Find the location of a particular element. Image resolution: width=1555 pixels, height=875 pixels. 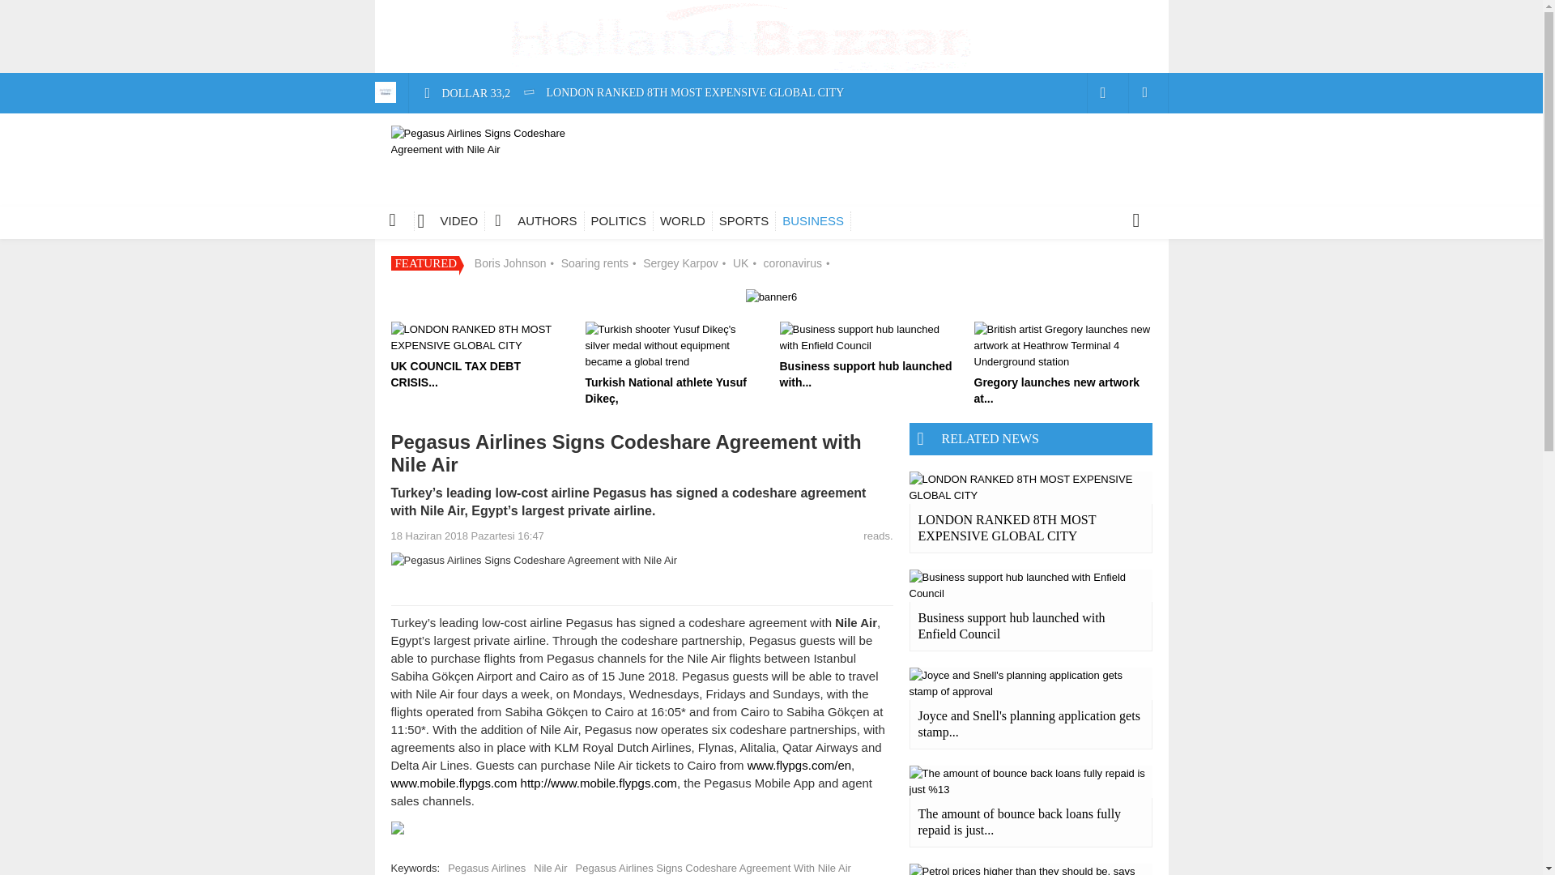

LONDON RANKED 8TH MOST EXPENSIVE GLOBAL CITY is located at coordinates (682, 94).